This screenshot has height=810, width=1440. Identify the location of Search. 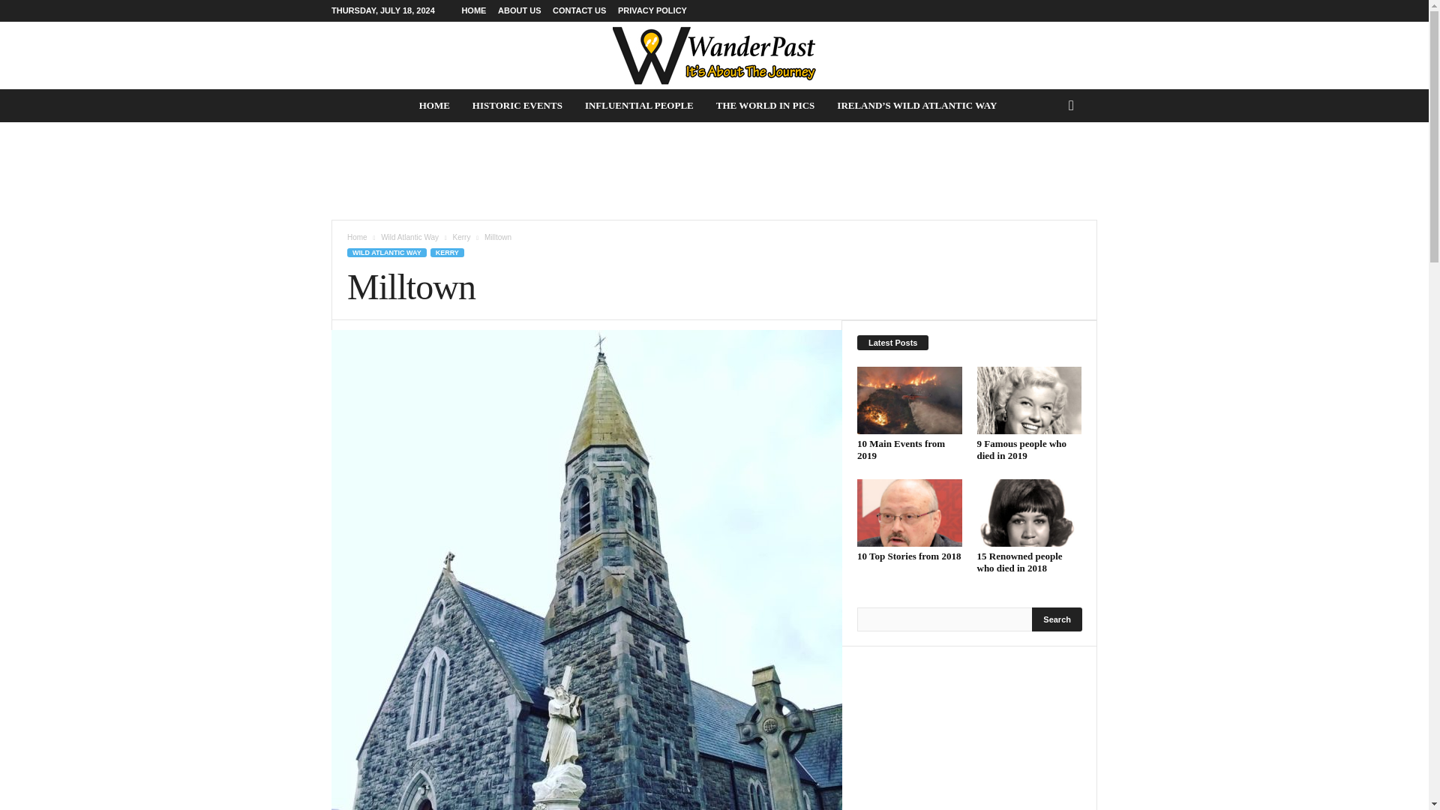
(1057, 619).